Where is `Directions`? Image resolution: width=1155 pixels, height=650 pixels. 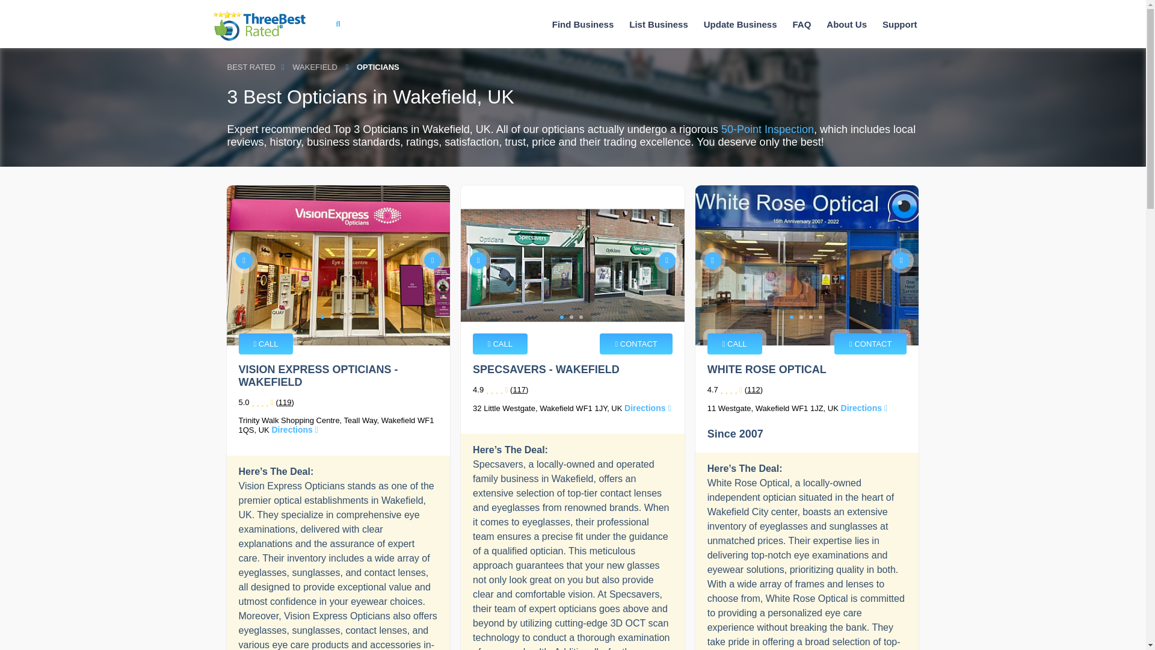 Directions is located at coordinates (647, 407).